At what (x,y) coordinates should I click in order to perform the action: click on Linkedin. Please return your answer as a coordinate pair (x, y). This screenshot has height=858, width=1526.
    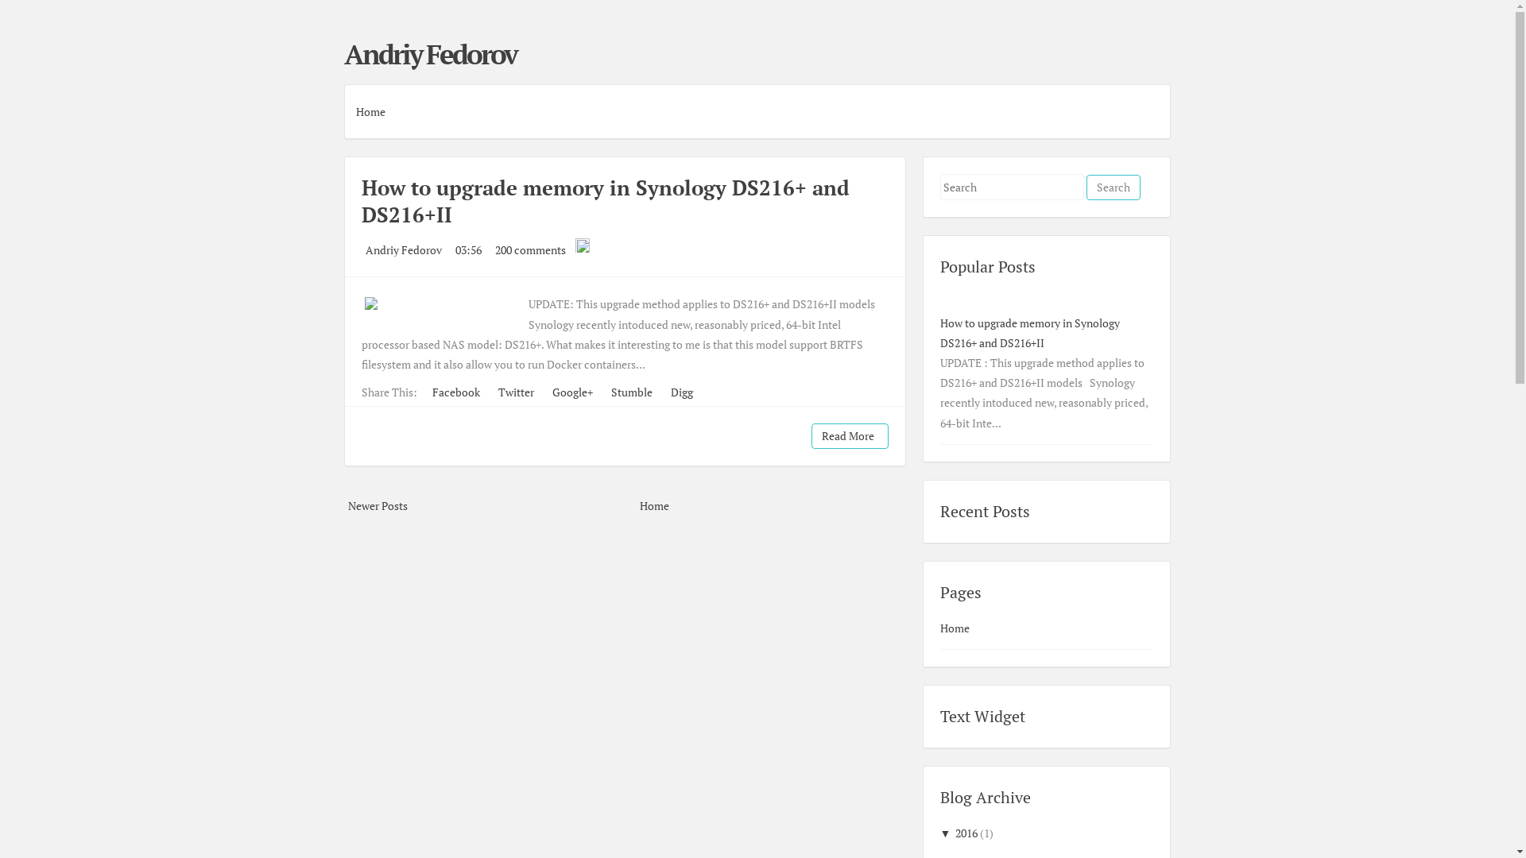
    Looking at the image, I should click on (1150, 62).